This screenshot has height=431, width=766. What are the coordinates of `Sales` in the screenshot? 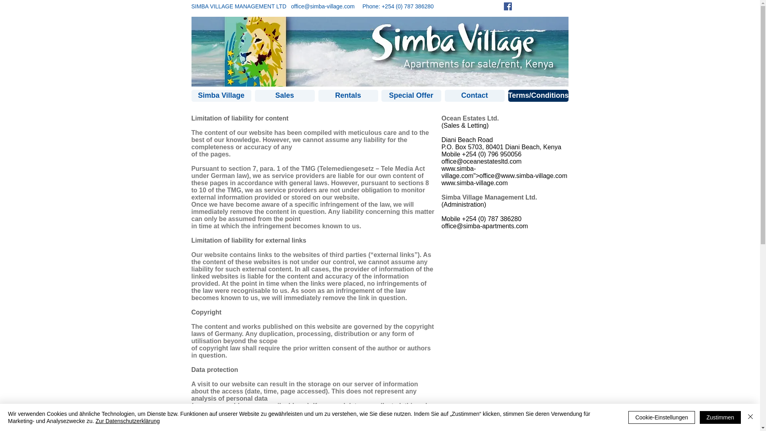 It's located at (284, 95).